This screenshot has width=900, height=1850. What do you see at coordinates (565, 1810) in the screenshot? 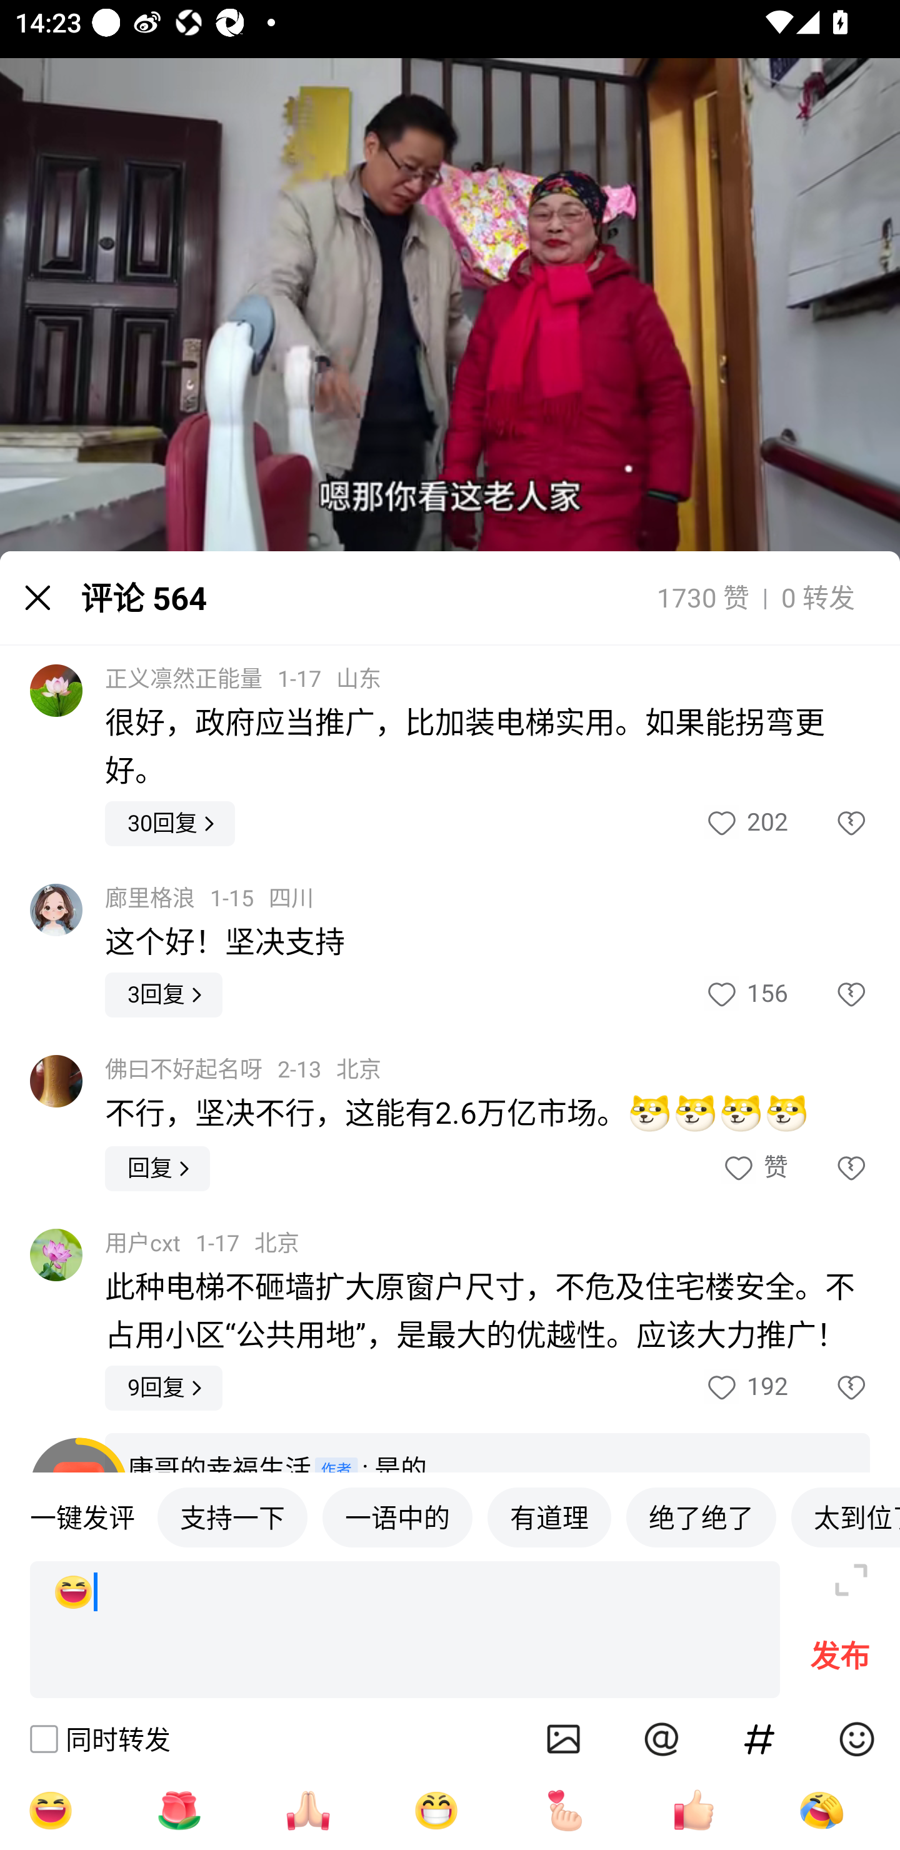
I see `[比心]` at bounding box center [565, 1810].